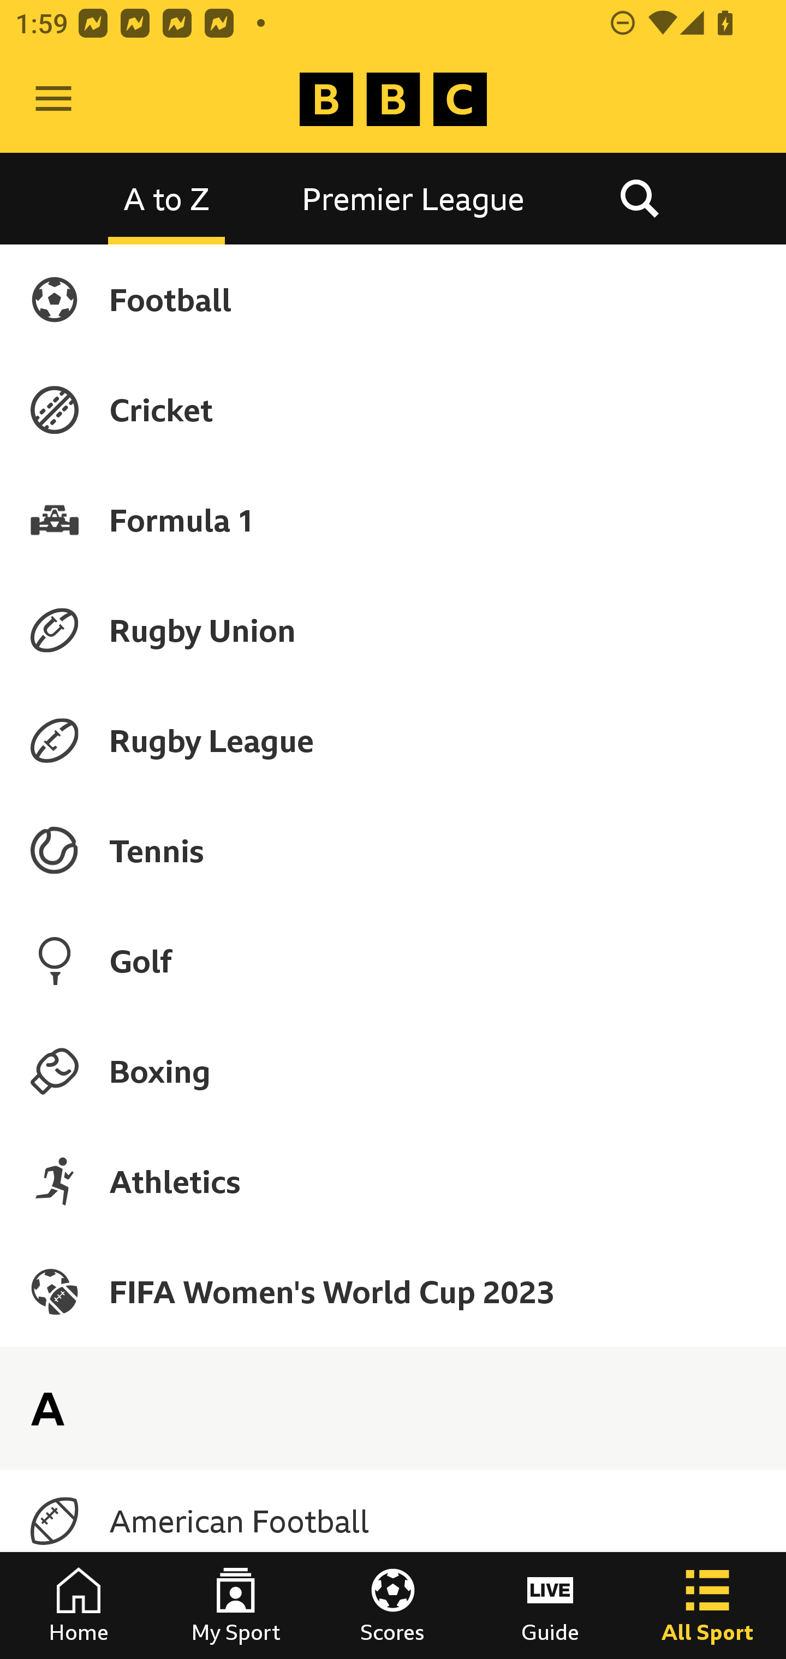 This screenshot has height=1659, width=786. Describe the element at coordinates (393, 299) in the screenshot. I see `Football` at that location.